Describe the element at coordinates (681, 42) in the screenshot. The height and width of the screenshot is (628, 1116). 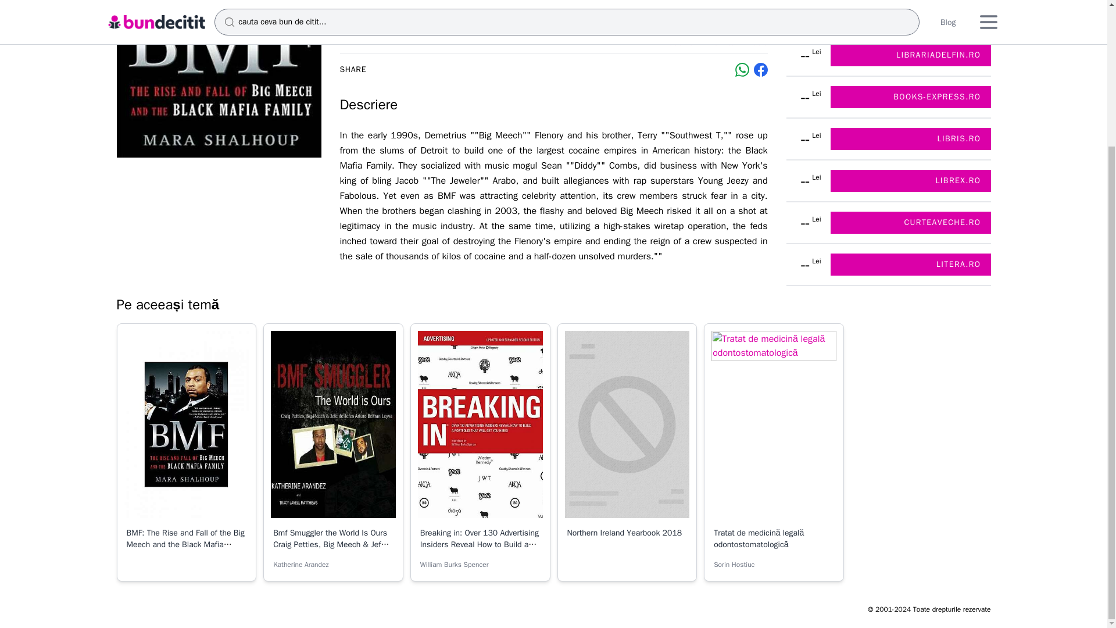
I see `Straina` at that location.